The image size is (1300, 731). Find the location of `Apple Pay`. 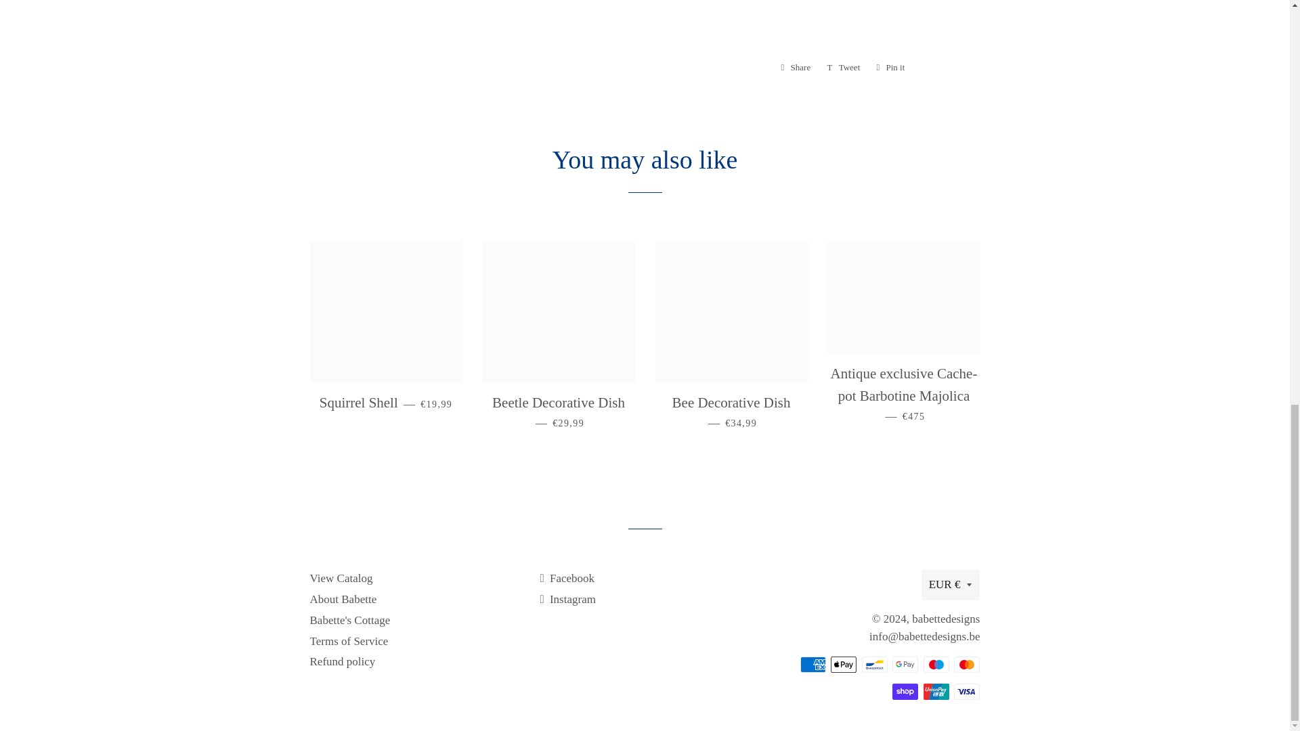

Apple Pay is located at coordinates (967, 664).